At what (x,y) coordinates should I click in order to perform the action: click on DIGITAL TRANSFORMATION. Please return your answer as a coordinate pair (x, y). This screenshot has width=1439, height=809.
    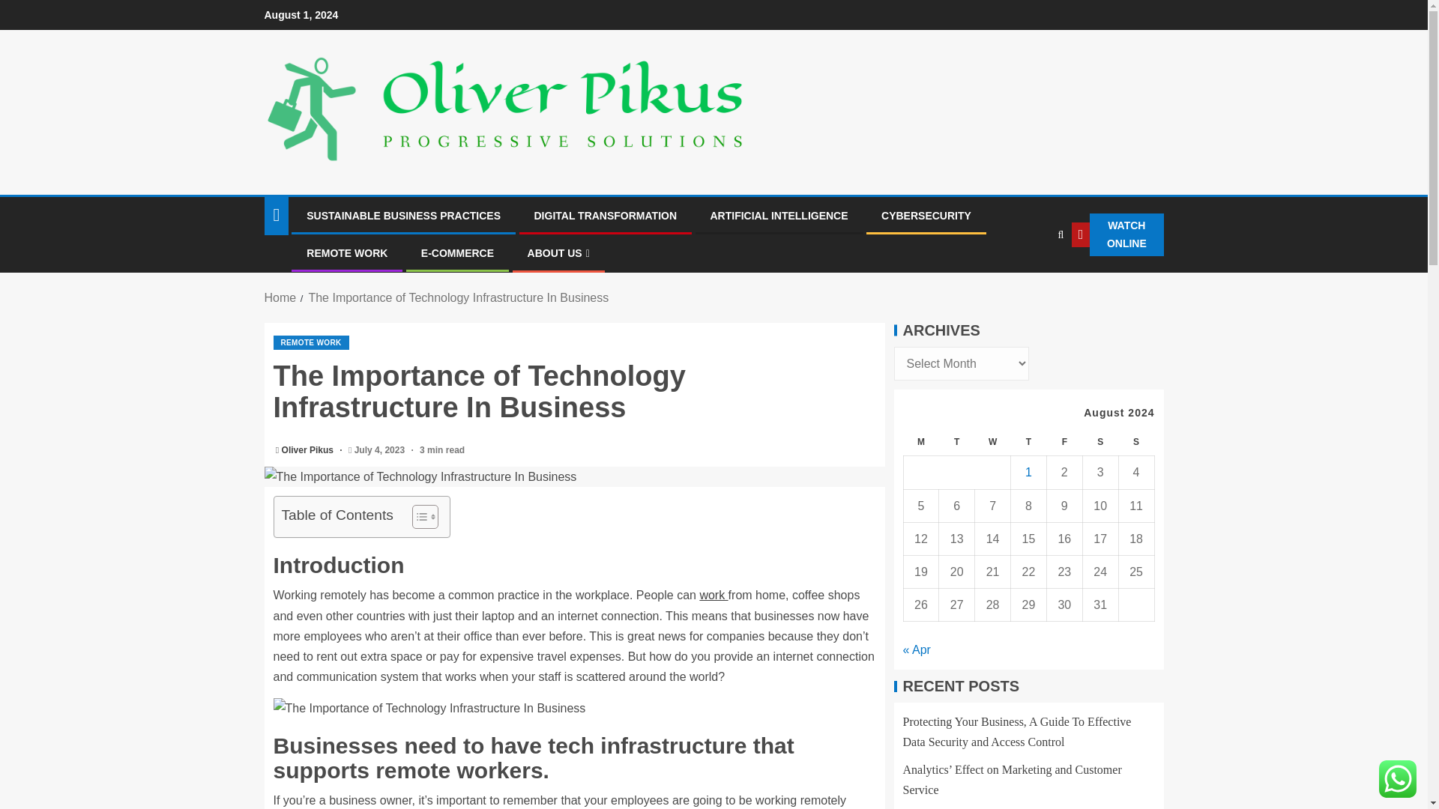
    Looking at the image, I should click on (605, 215).